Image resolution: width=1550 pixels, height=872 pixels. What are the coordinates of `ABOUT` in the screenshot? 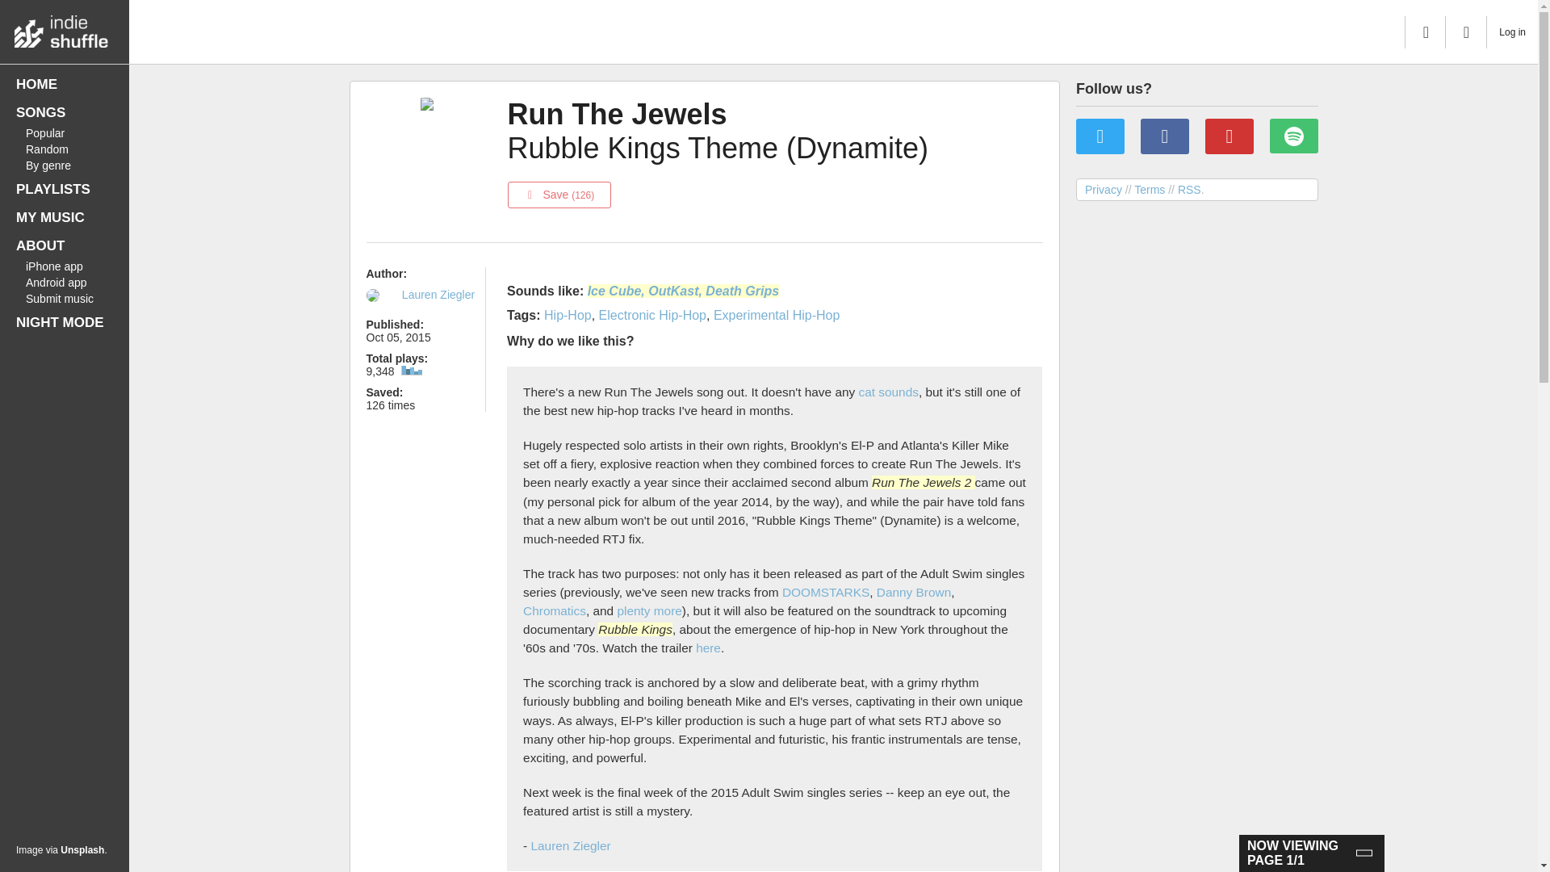 It's located at (65, 245).